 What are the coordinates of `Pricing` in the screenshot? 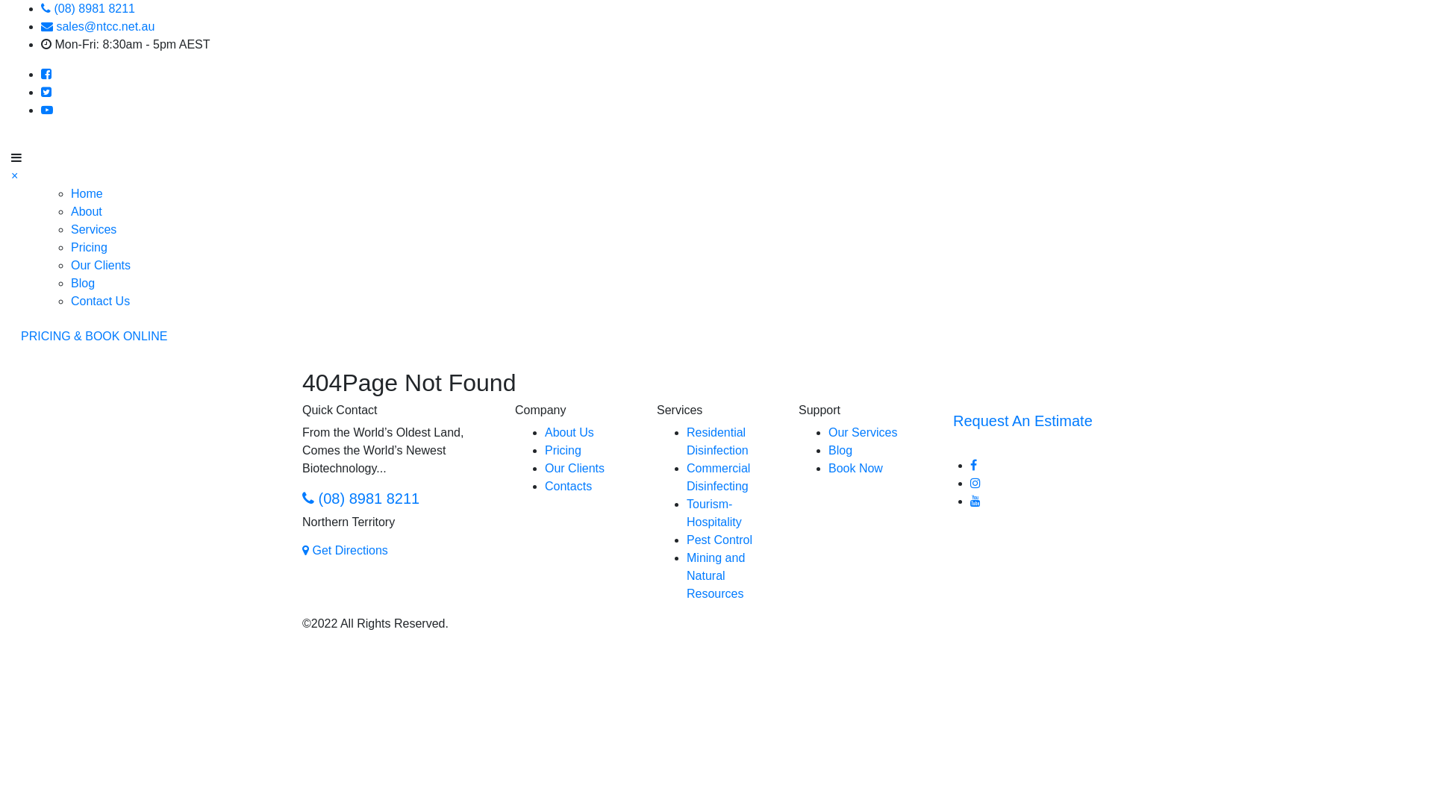 It's located at (90, 248).